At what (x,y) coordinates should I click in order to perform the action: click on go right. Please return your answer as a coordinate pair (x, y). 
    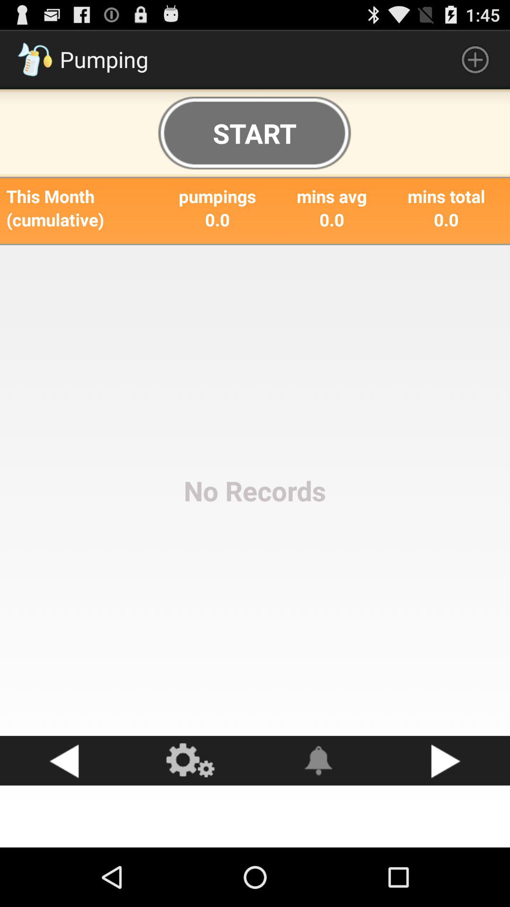
    Looking at the image, I should click on (446, 761).